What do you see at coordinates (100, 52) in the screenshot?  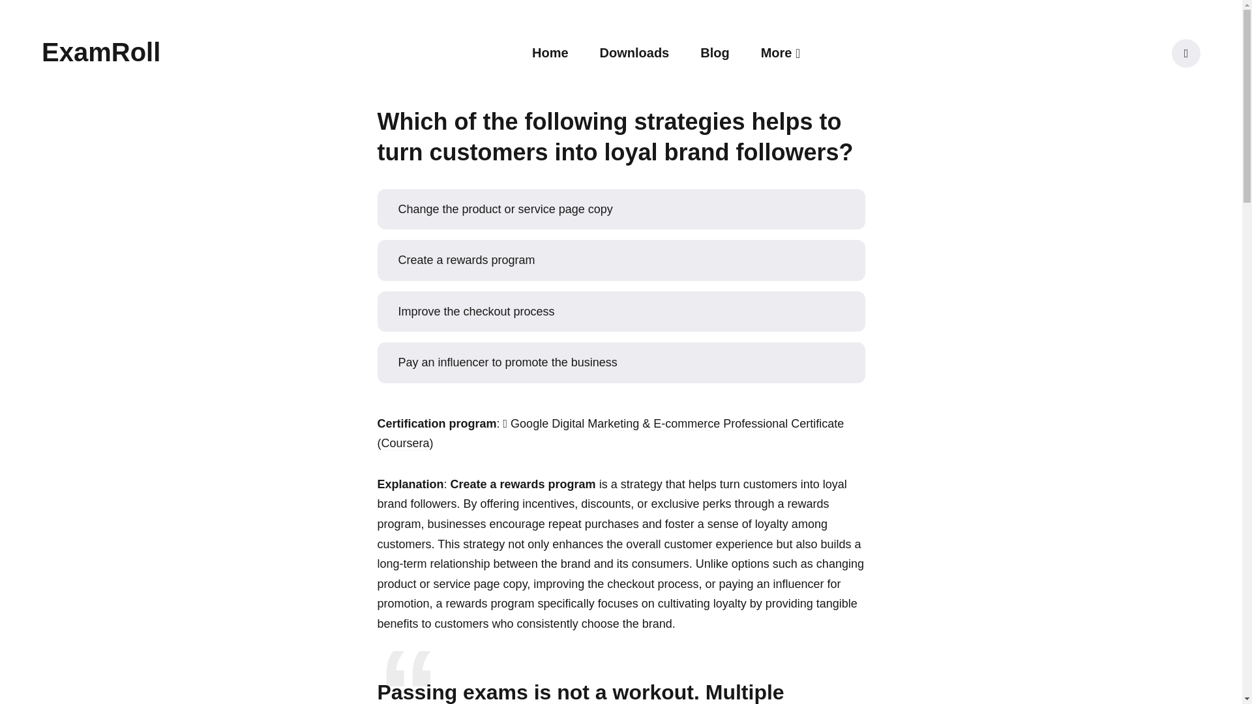 I see `ExamRoll` at bounding box center [100, 52].